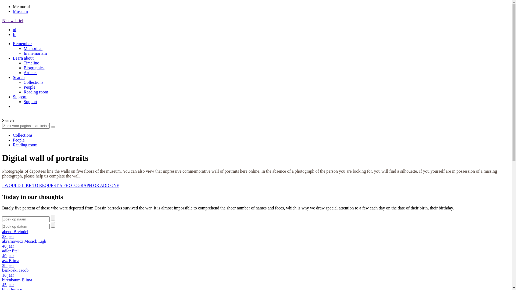 This screenshot has width=516, height=290. I want to click on birenbaum Blima
45 jaar, so click(256, 282).